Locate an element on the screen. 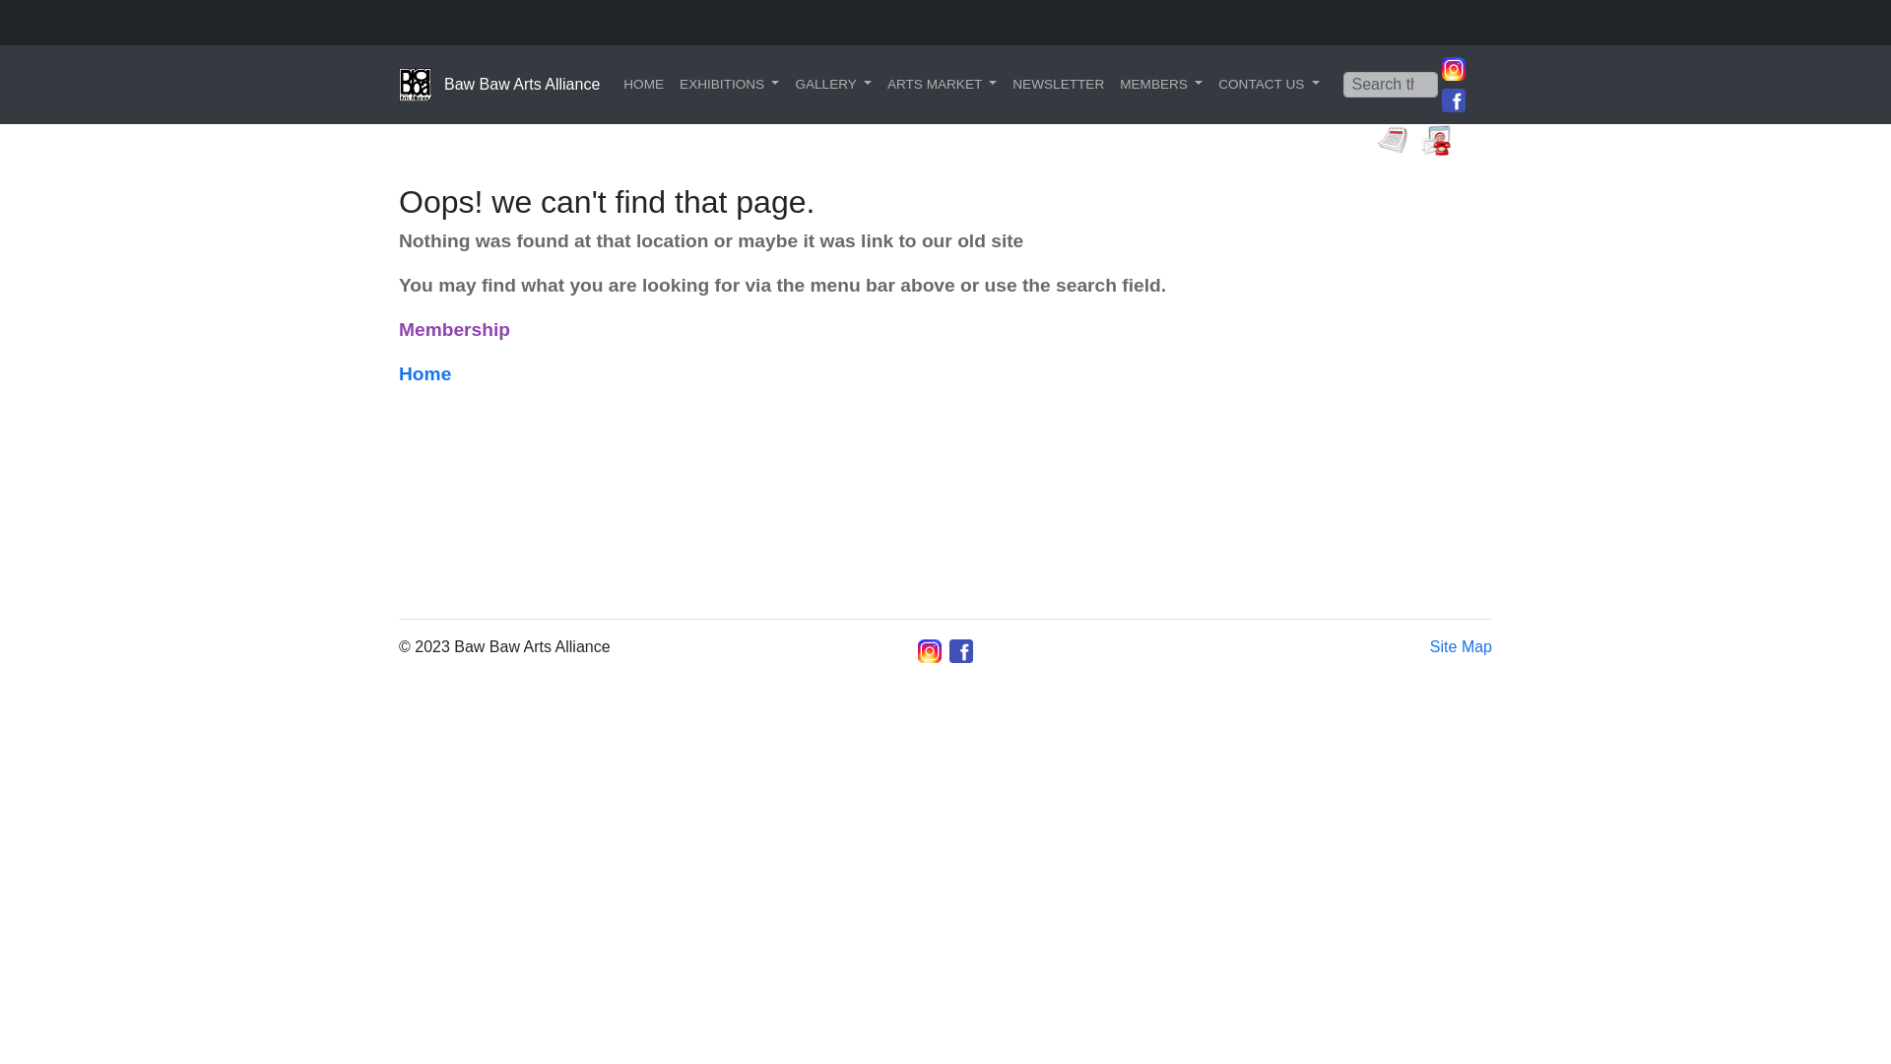 The image size is (1891, 1064). CONTACT US is located at coordinates (1269, 85).